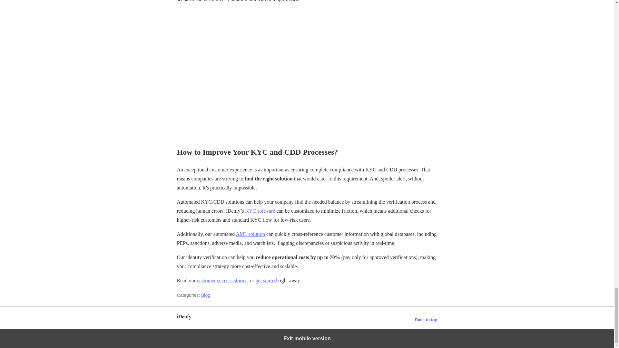 This screenshot has width=619, height=348. What do you see at coordinates (426, 320) in the screenshot?
I see `Back to top` at bounding box center [426, 320].